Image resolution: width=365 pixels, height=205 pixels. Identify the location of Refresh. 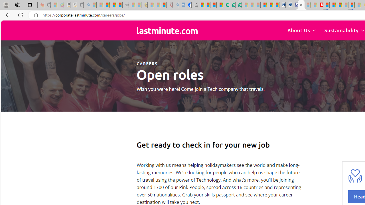
(21, 15).